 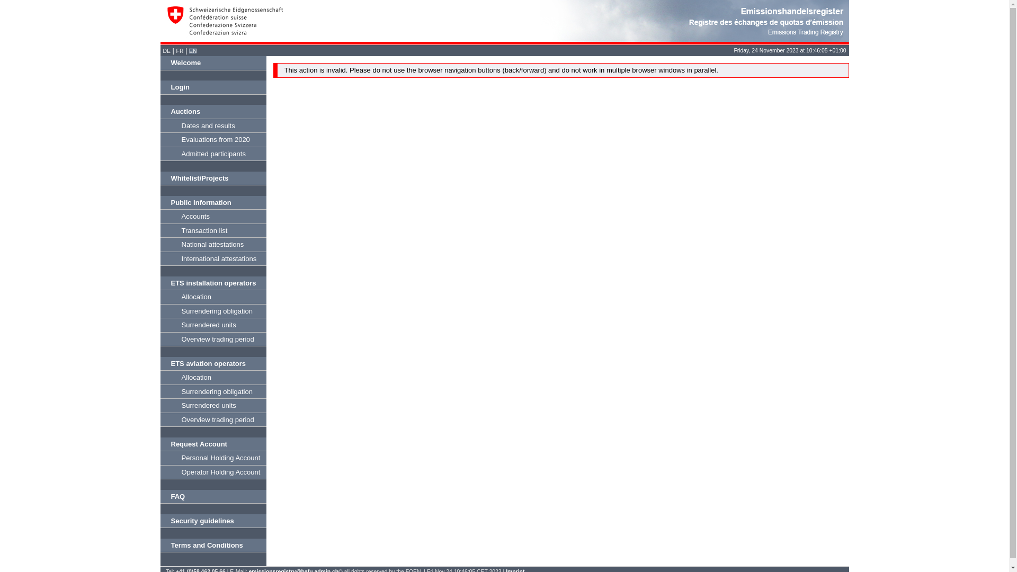 What do you see at coordinates (213, 64) in the screenshot?
I see `Welcome` at bounding box center [213, 64].